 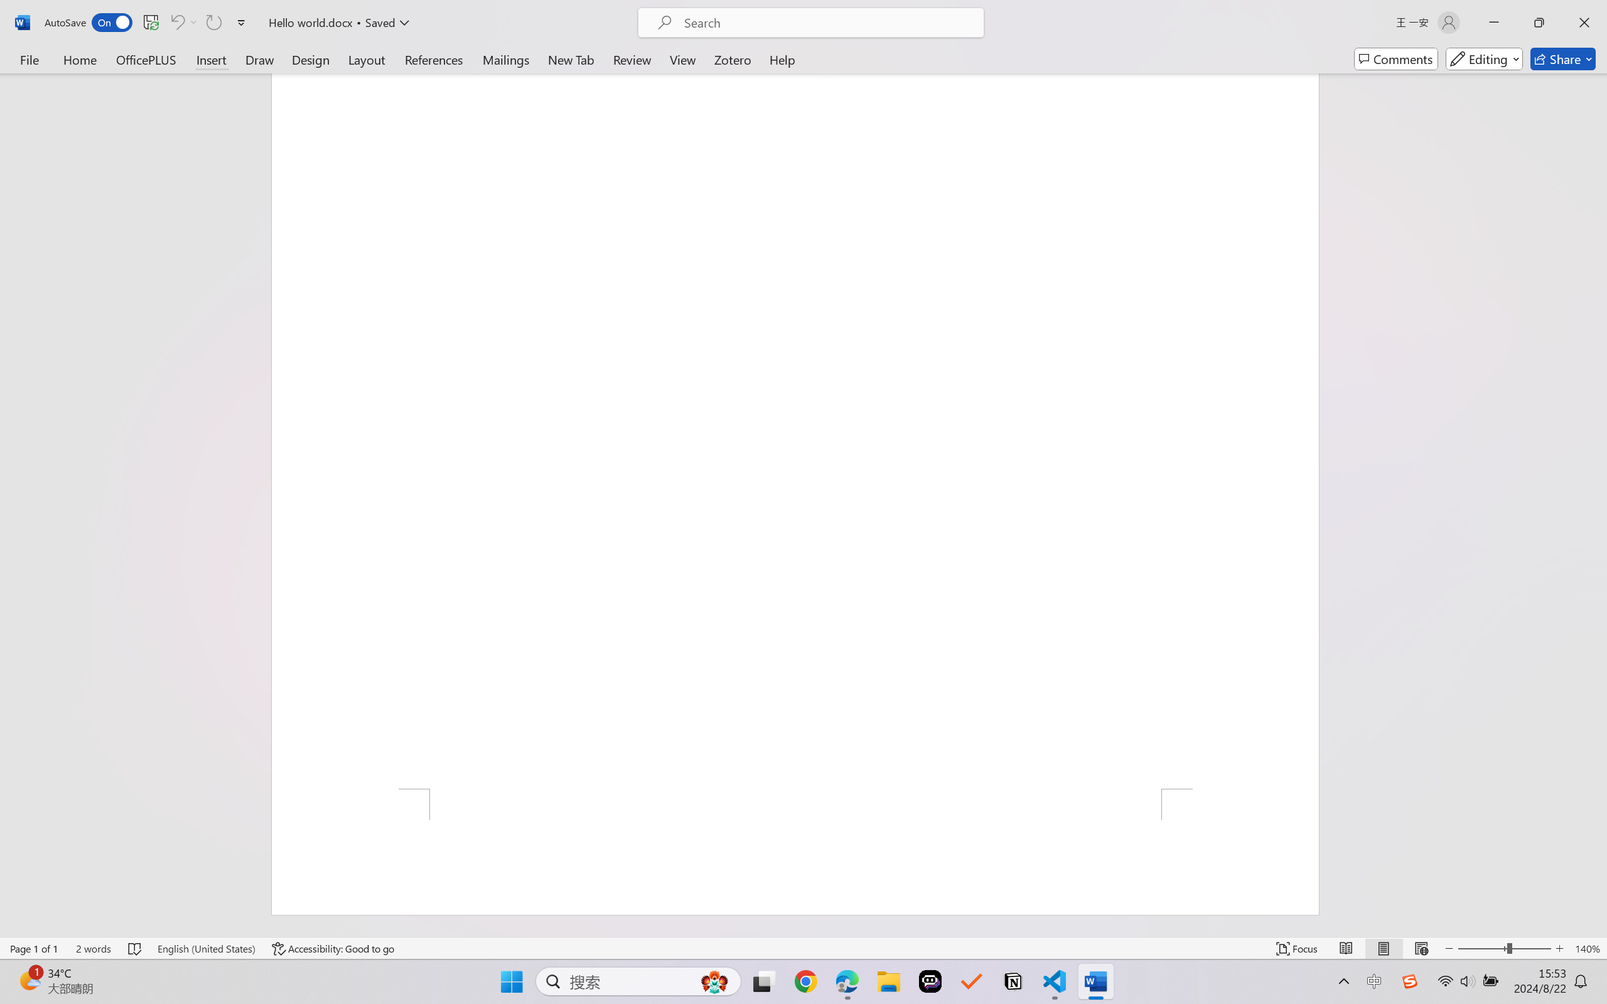 What do you see at coordinates (571, 59) in the screenshot?
I see `New Tab` at bounding box center [571, 59].